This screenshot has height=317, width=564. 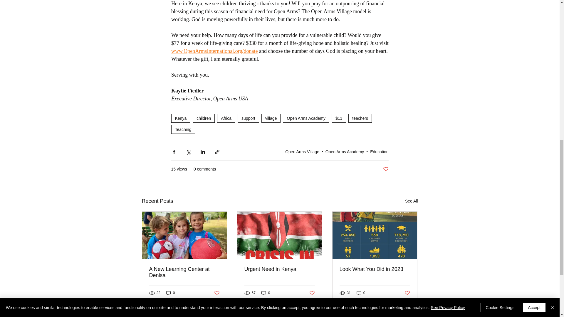 What do you see at coordinates (216, 293) in the screenshot?
I see `Post not marked as liked` at bounding box center [216, 293].